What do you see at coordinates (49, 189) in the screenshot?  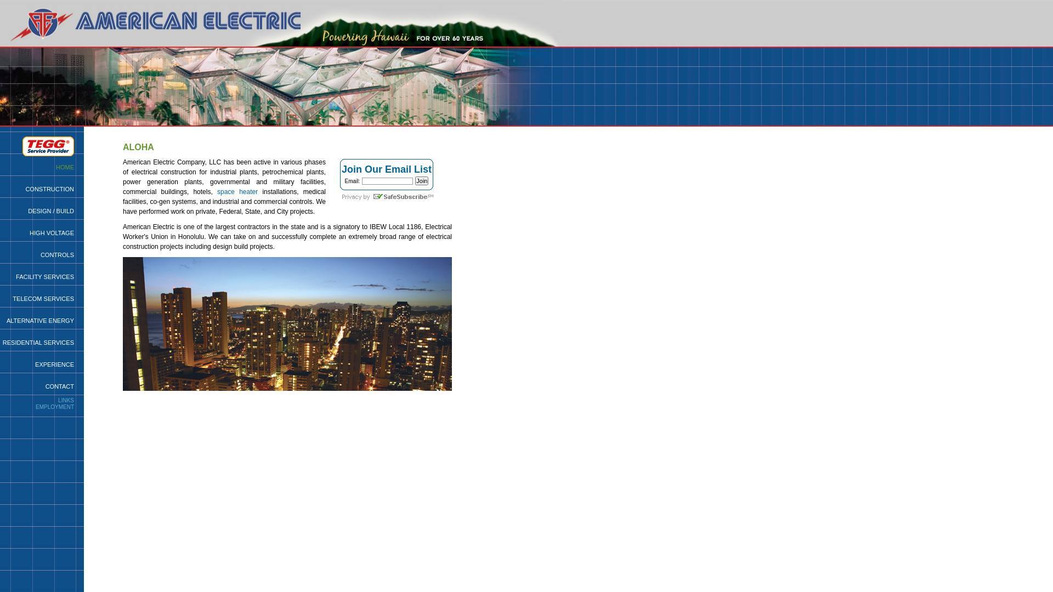 I see `CONSTRUCTION` at bounding box center [49, 189].